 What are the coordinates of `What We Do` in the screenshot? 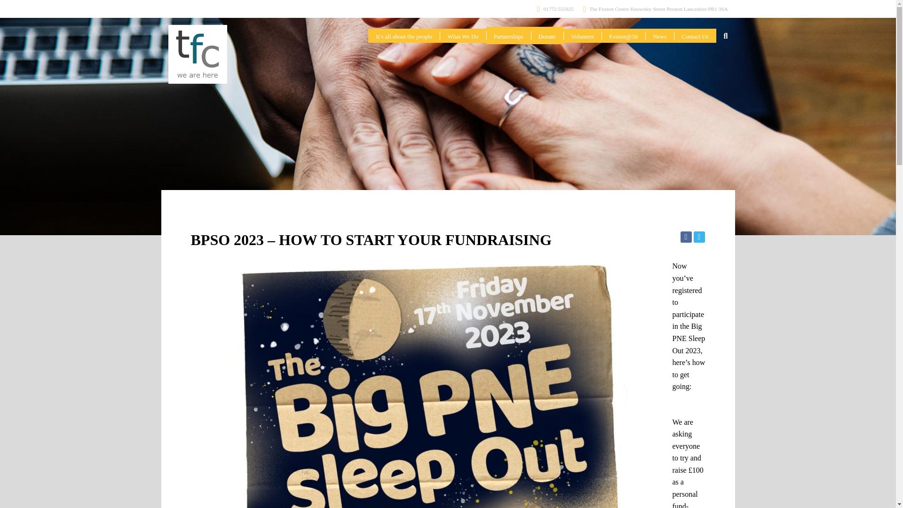 It's located at (463, 36).